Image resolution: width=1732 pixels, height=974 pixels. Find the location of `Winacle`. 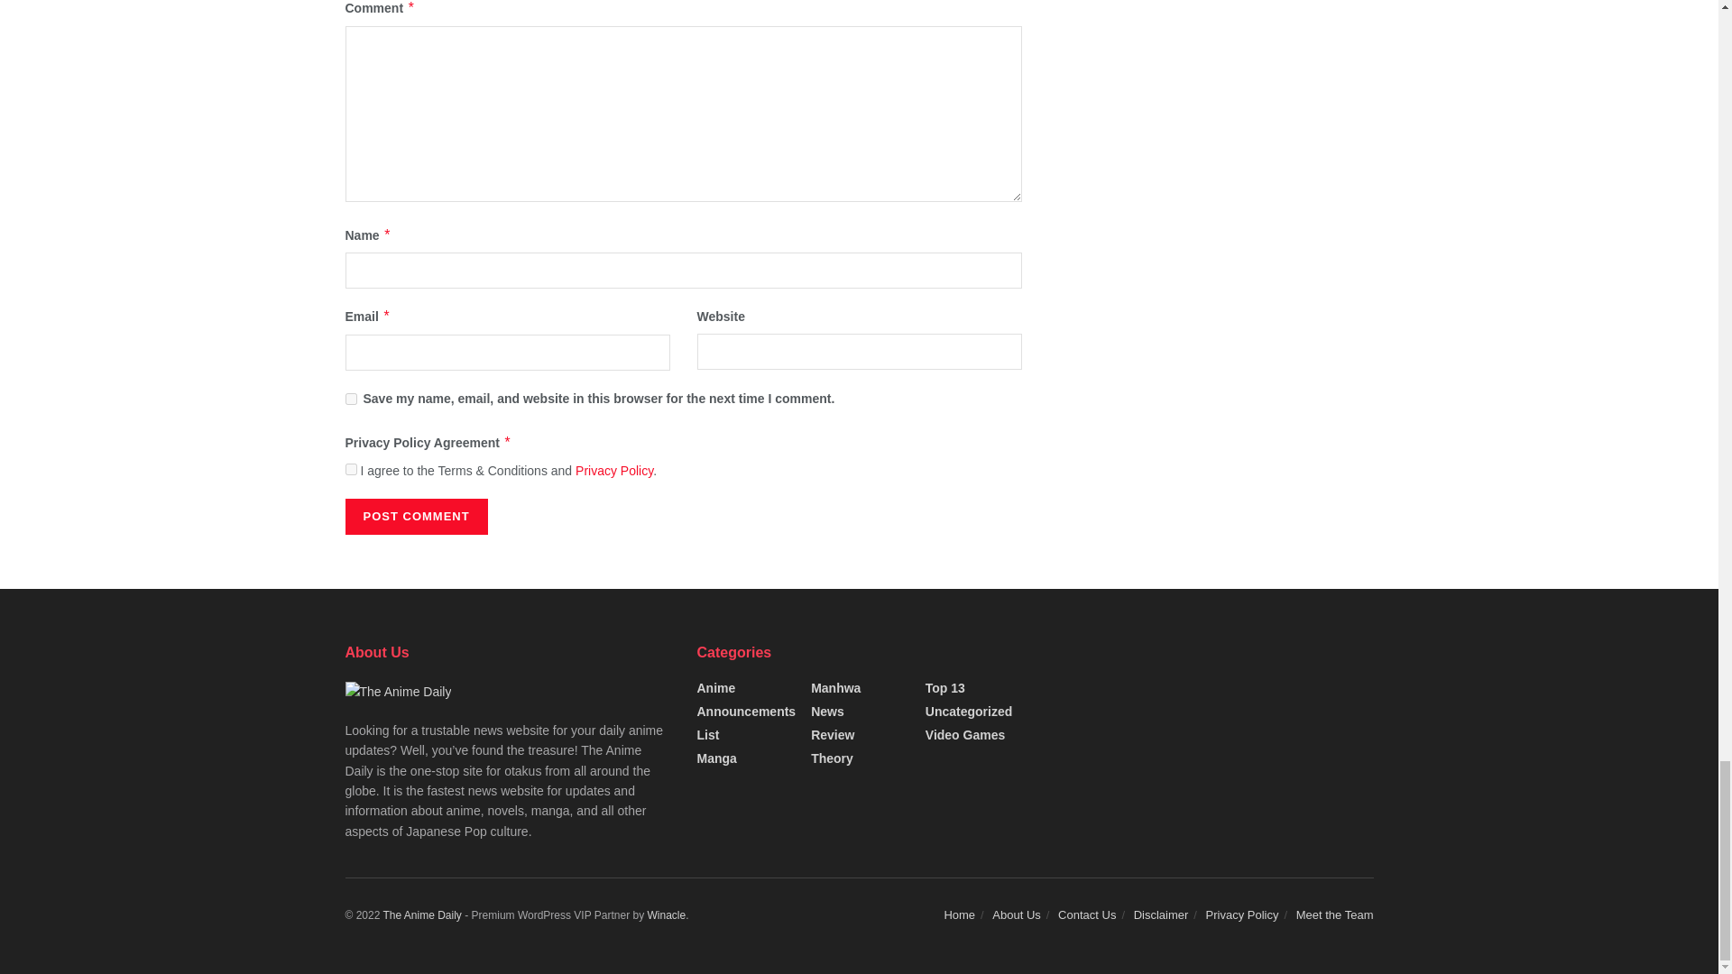

Winacle is located at coordinates (667, 914).